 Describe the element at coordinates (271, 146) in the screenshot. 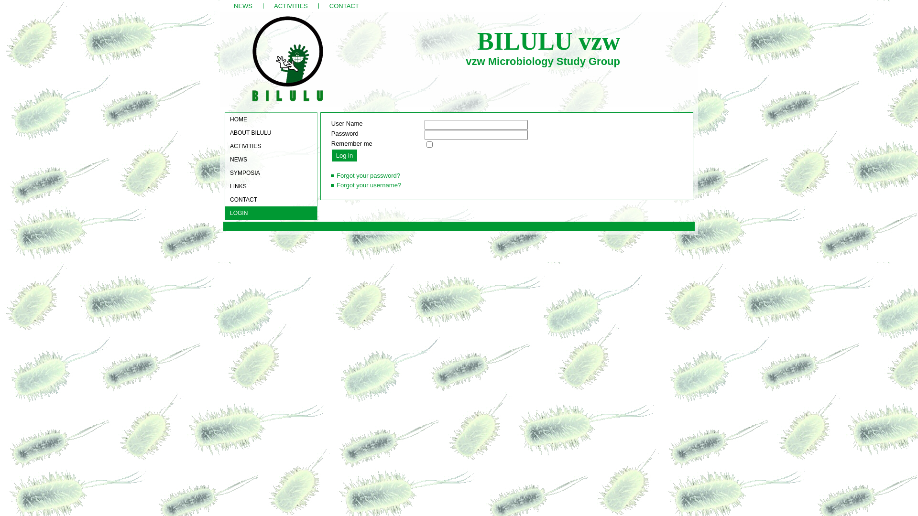

I see `ACTIVITIES` at that location.